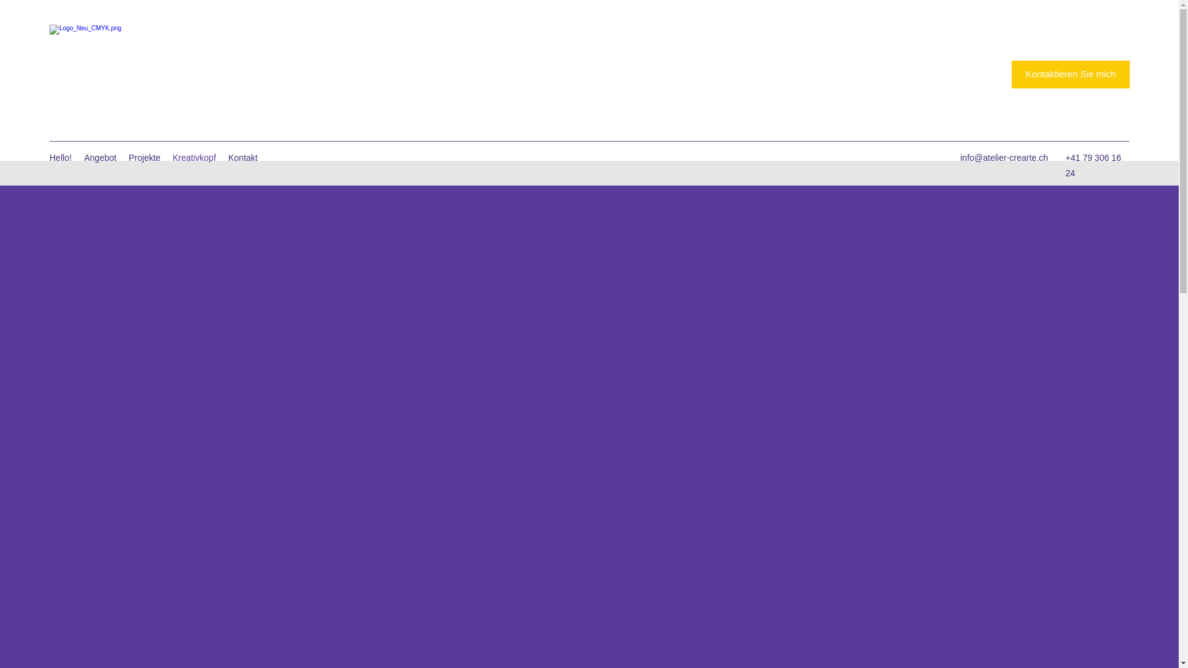  What do you see at coordinates (1004, 158) in the screenshot?
I see `info@atelier-crearte.ch` at bounding box center [1004, 158].